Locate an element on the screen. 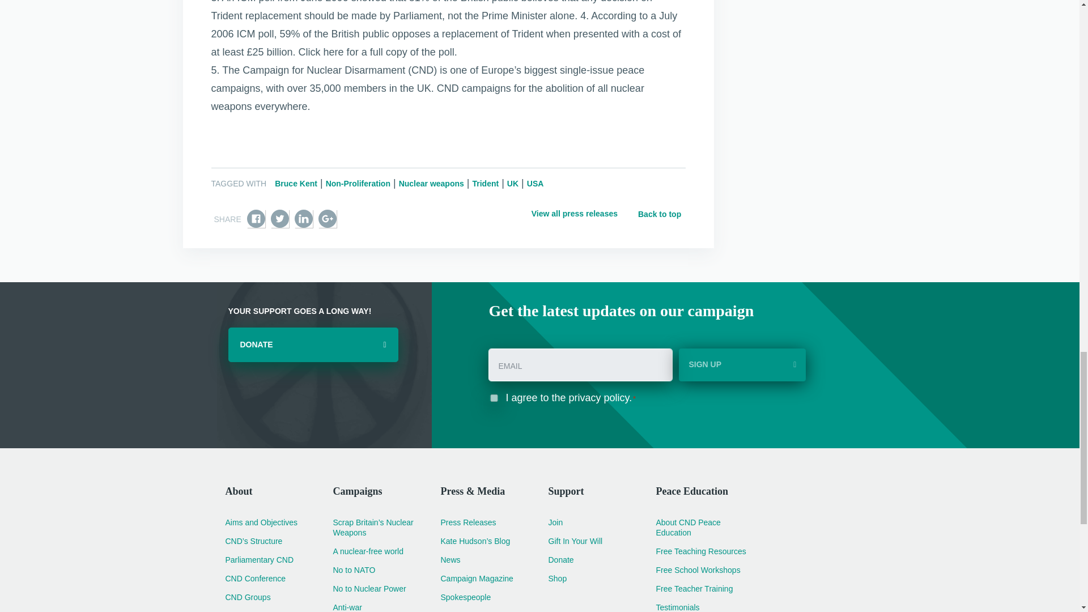  Nuclear weapons is located at coordinates (432, 184).